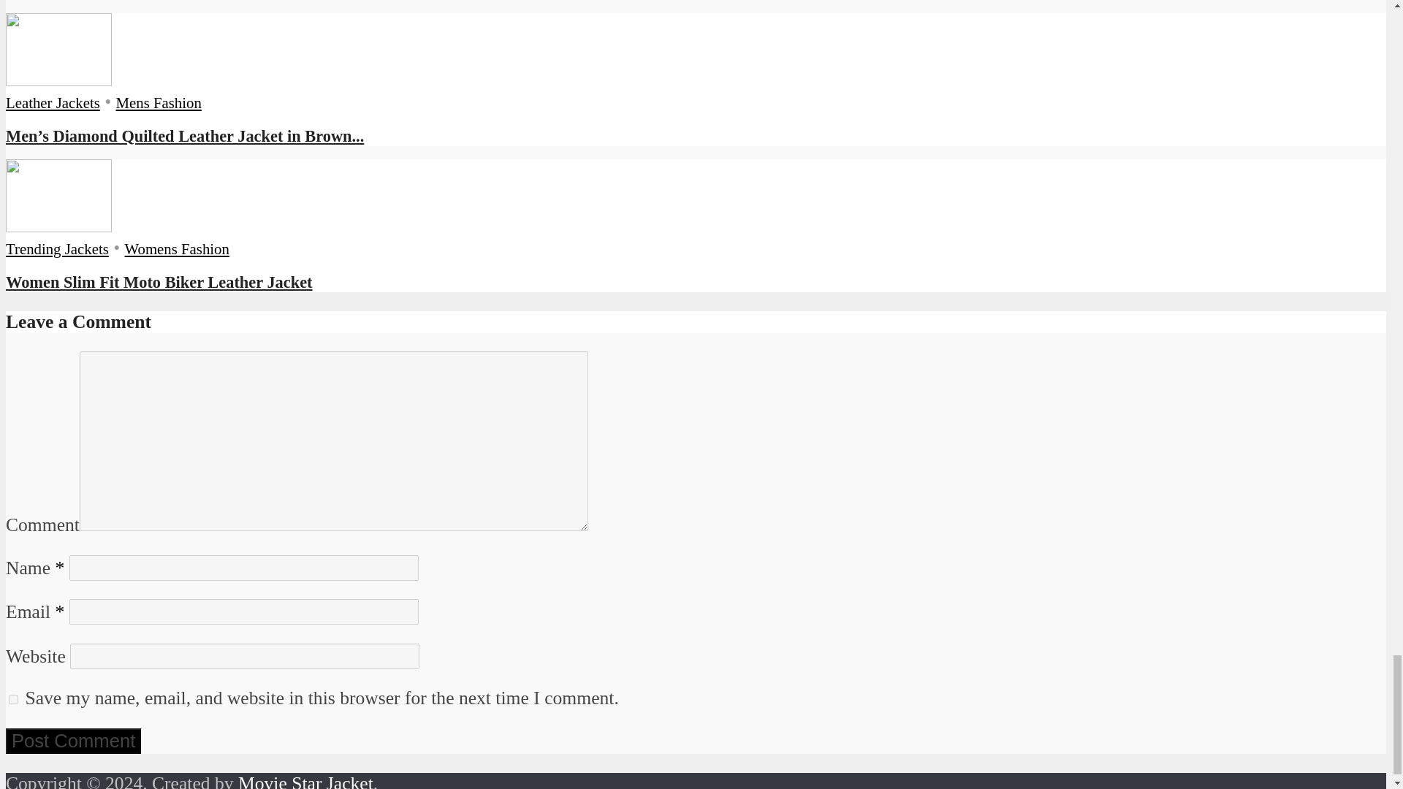 This screenshot has width=1403, height=789. I want to click on yes, so click(13, 700).